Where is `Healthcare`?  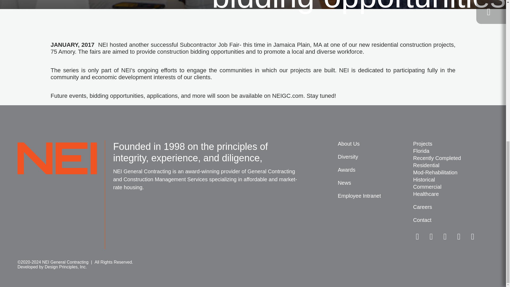 Healthcare is located at coordinates (451, 194).